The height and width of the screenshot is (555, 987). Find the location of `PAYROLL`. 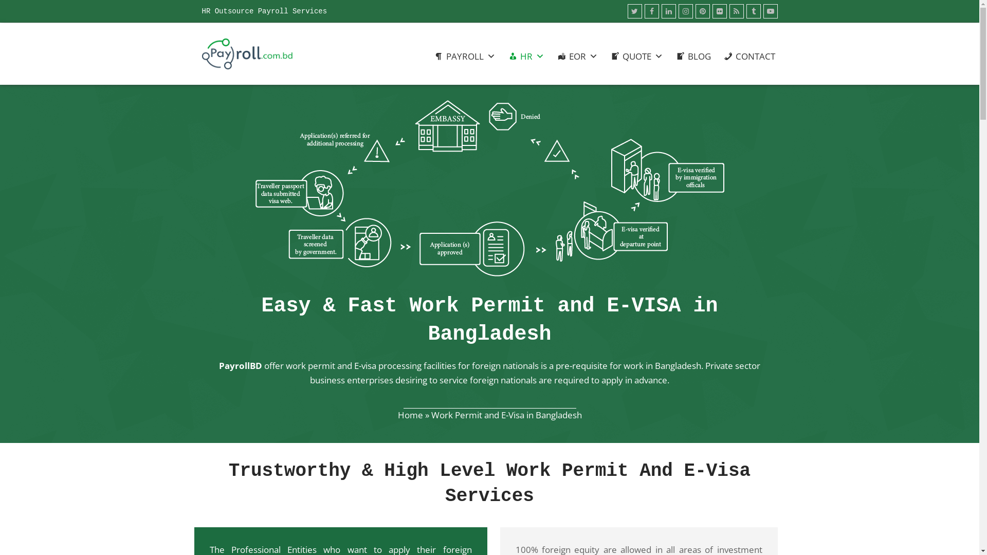

PAYROLL is located at coordinates (464, 57).